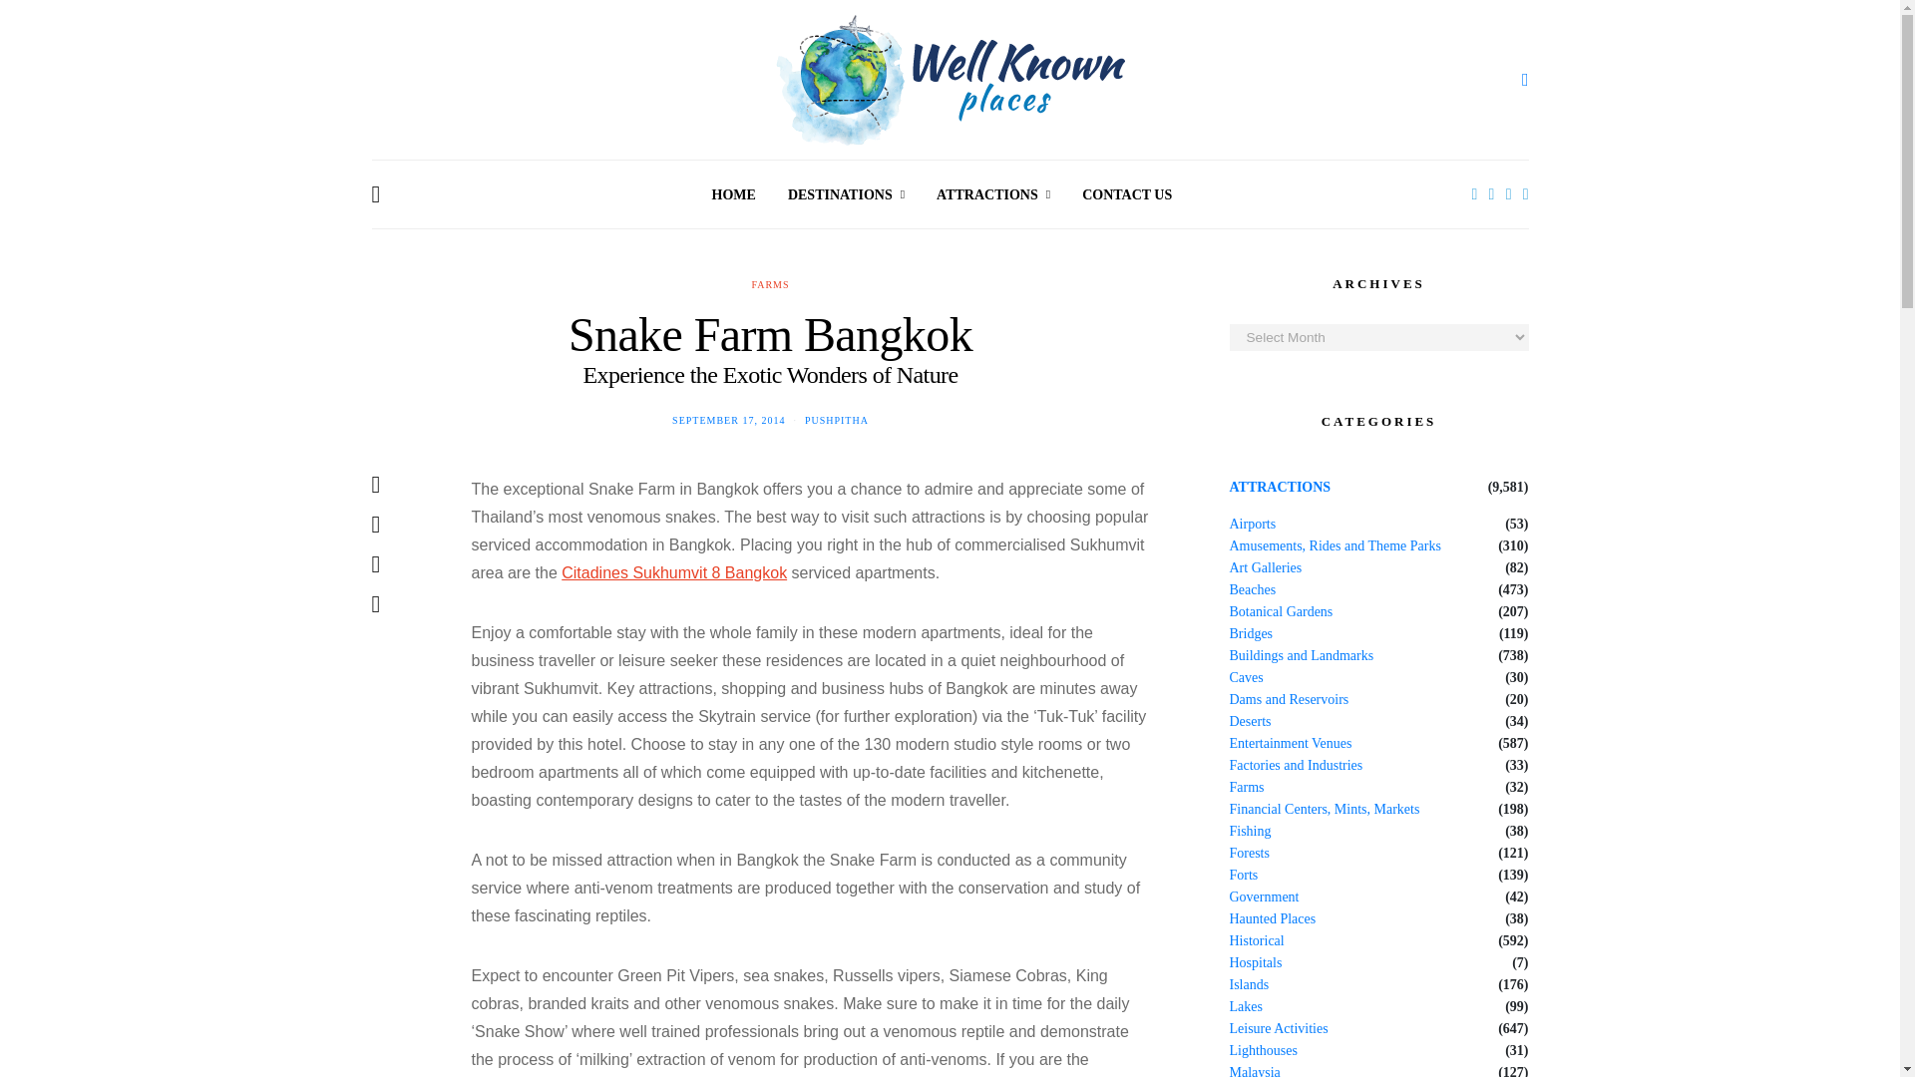  Describe the element at coordinates (836, 419) in the screenshot. I see `View all posts by Pushpitha` at that location.